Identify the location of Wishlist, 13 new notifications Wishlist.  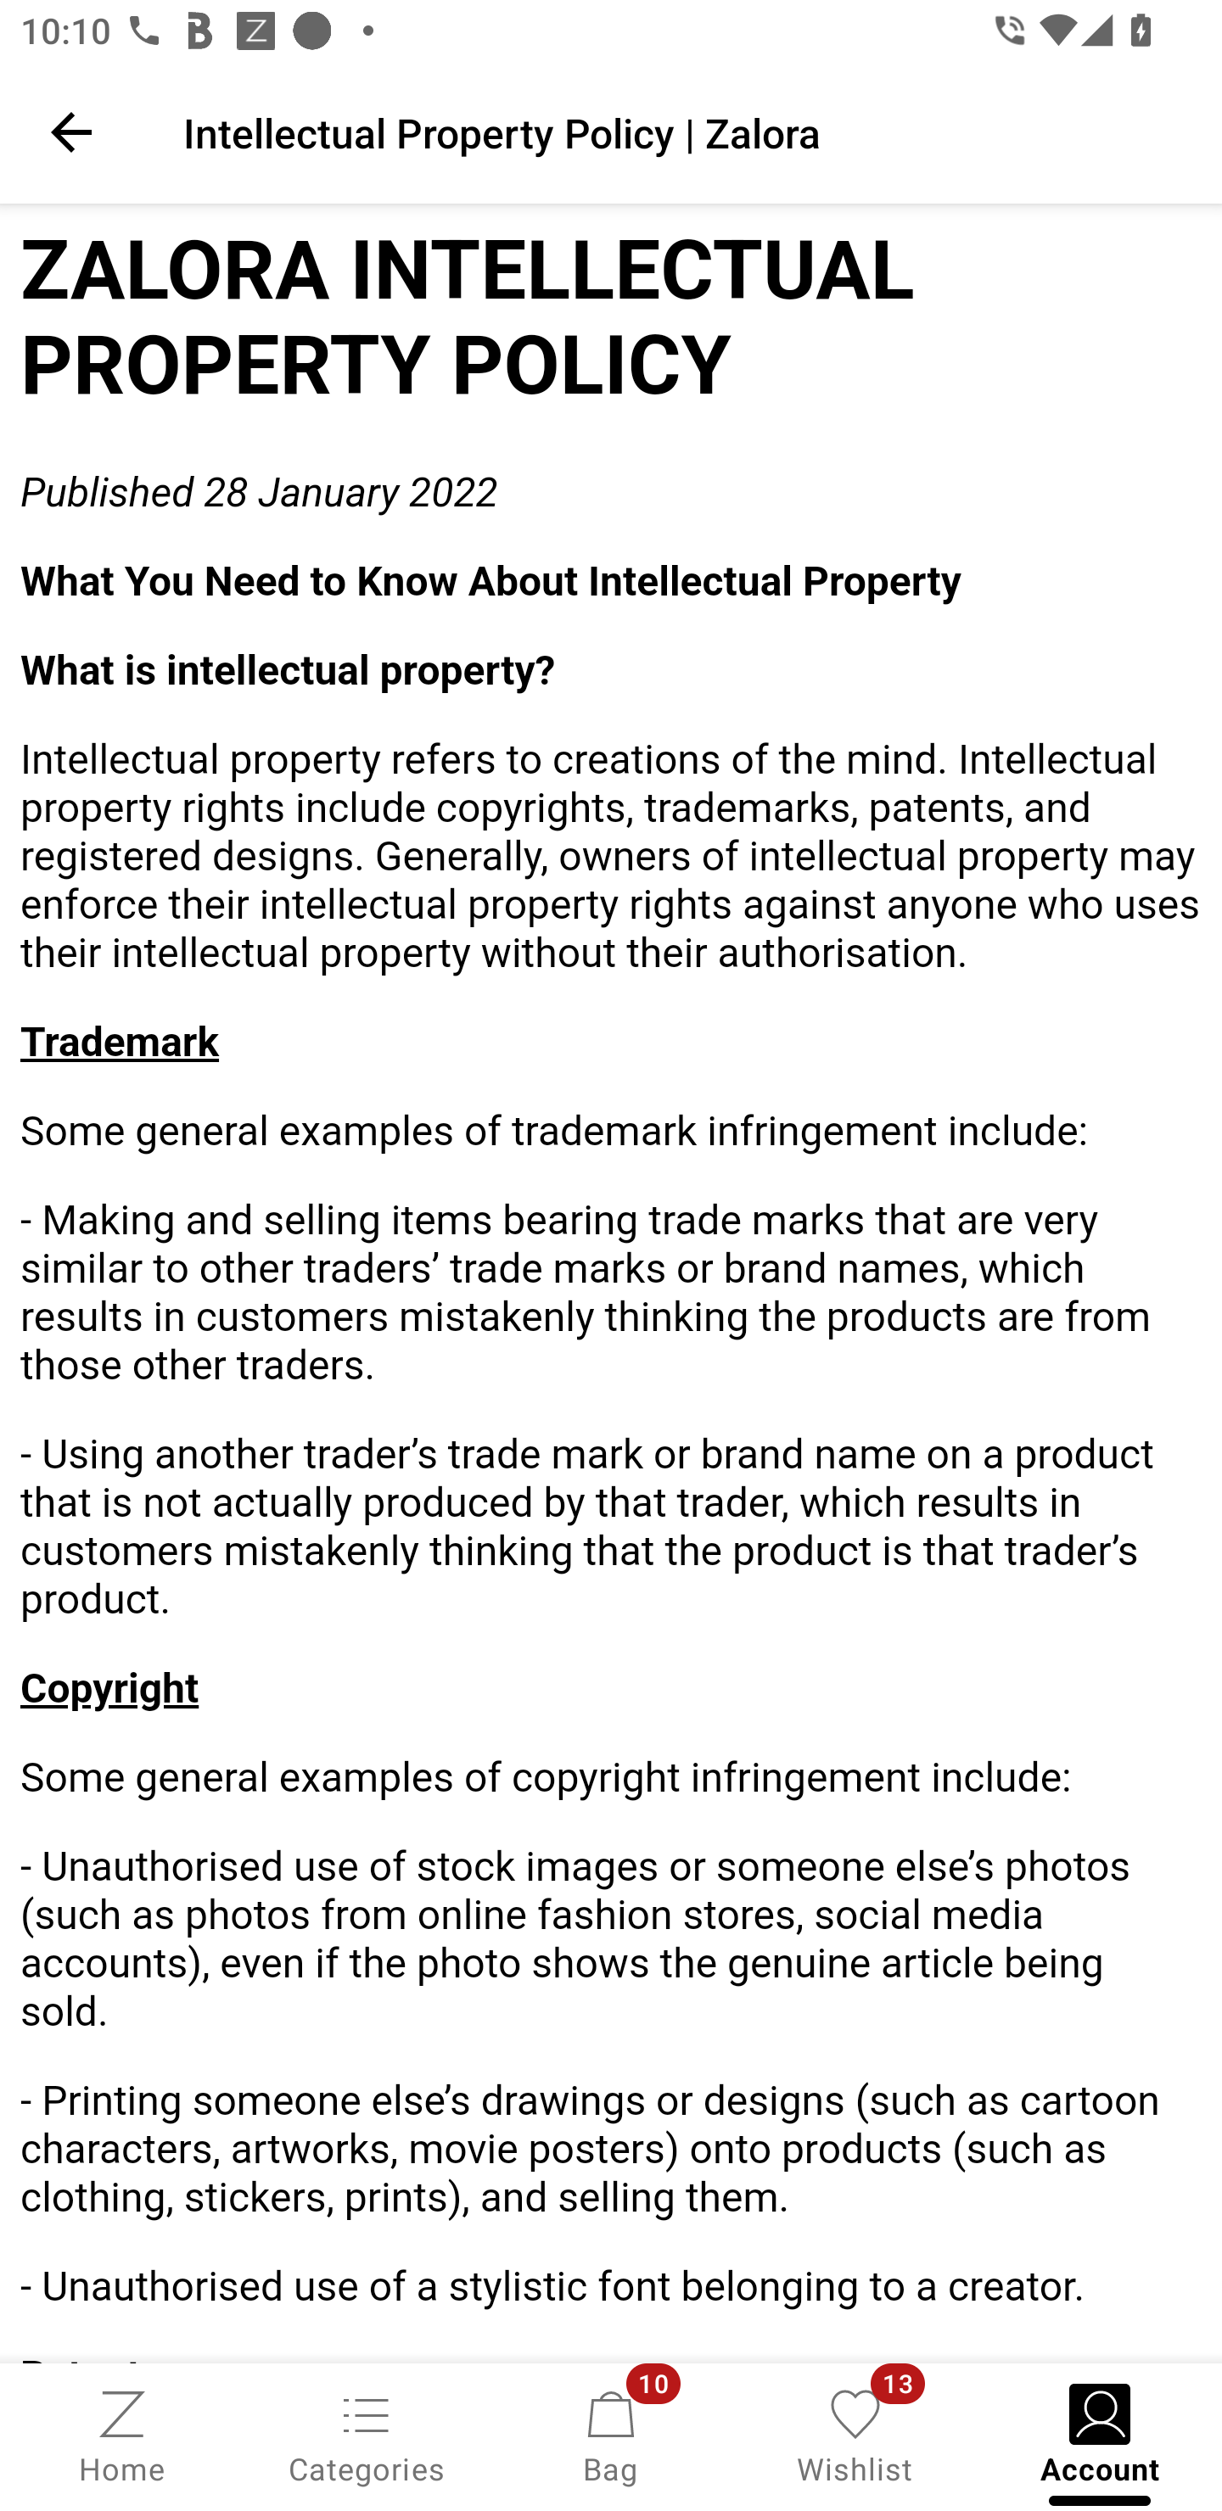
(855, 2435).